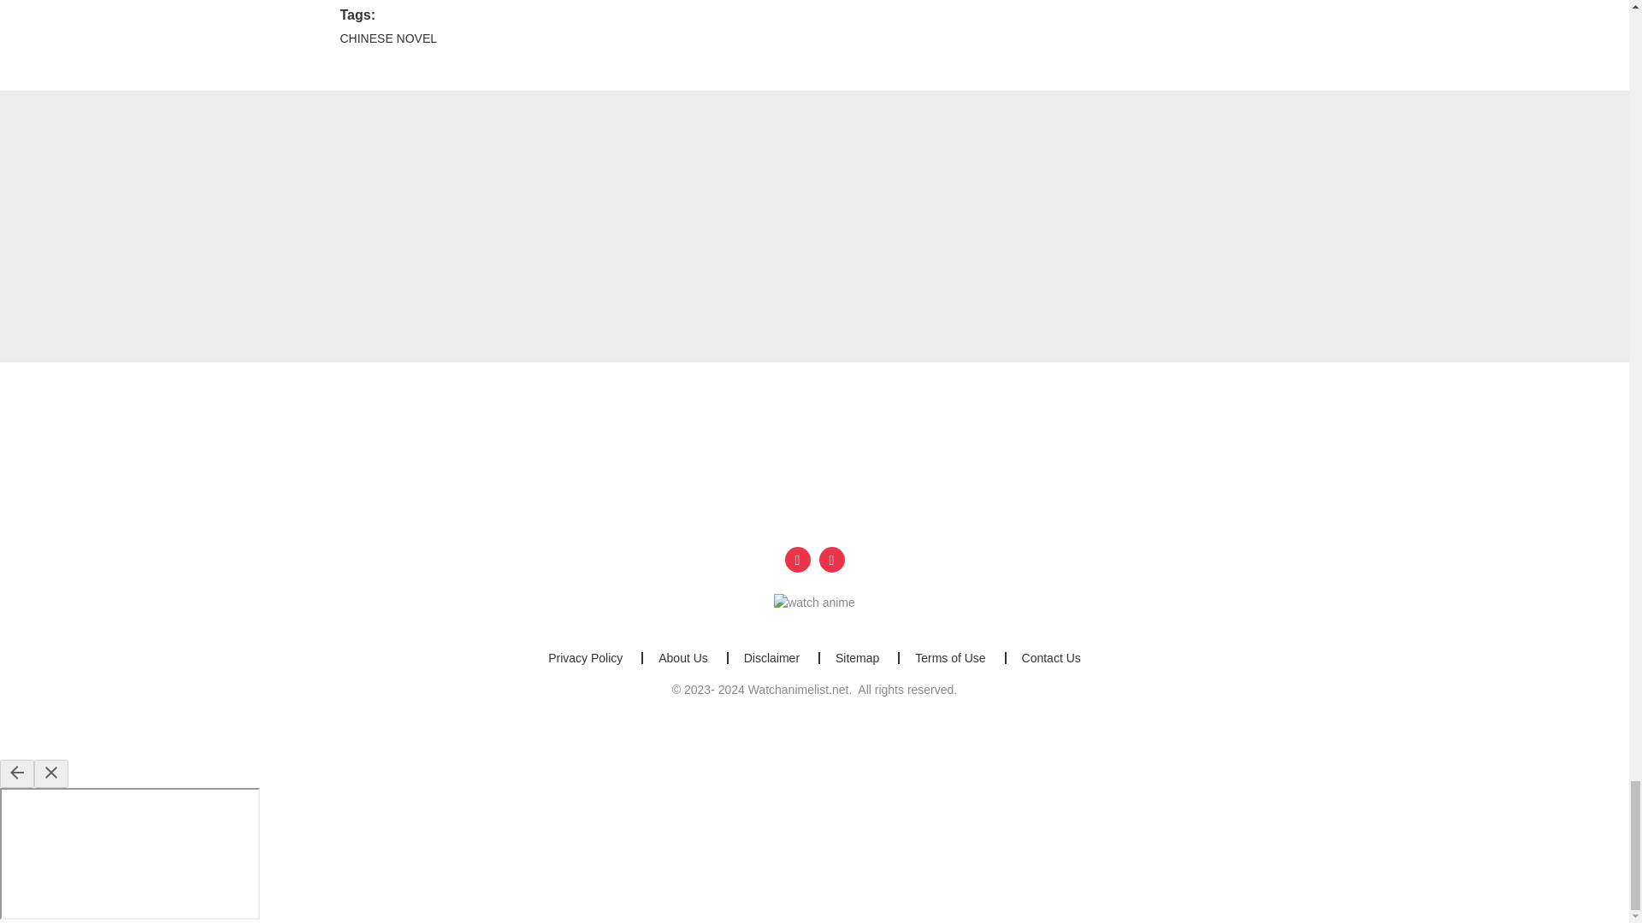 The image size is (1642, 923). Describe the element at coordinates (682, 658) in the screenshot. I see `About Us` at that location.